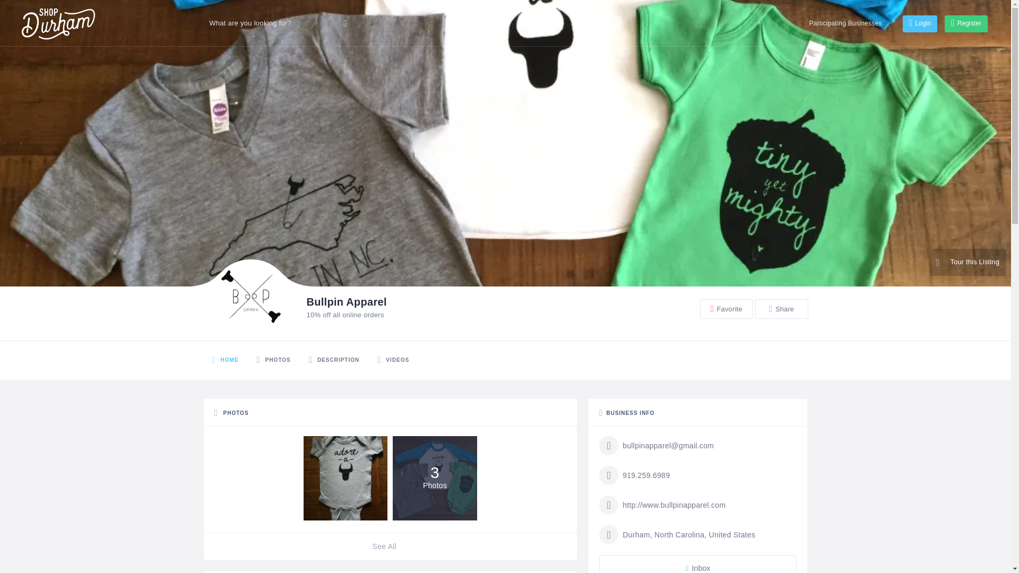 This screenshot has height=573, width=1019. Describe the element at coordinates (393, 360) in the screenshot. I see `VIDEOS` at that location.